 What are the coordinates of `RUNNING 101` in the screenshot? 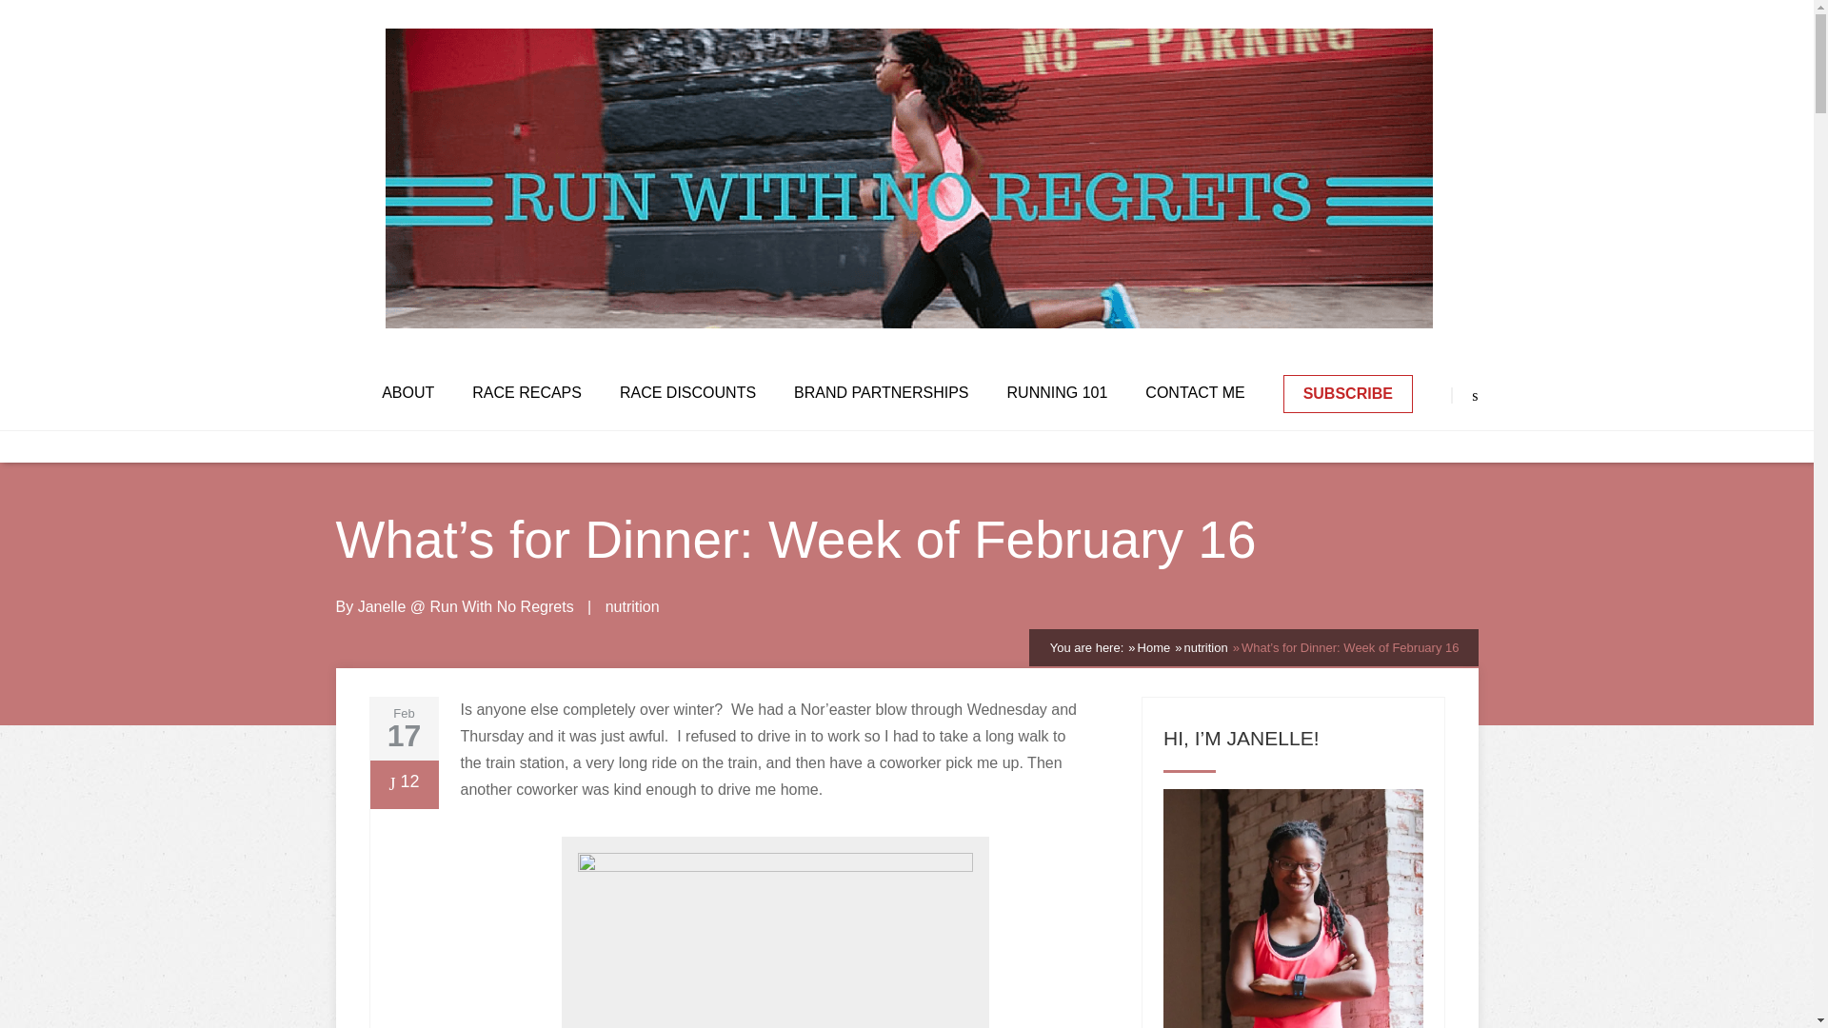 It's located at (1057, 392).